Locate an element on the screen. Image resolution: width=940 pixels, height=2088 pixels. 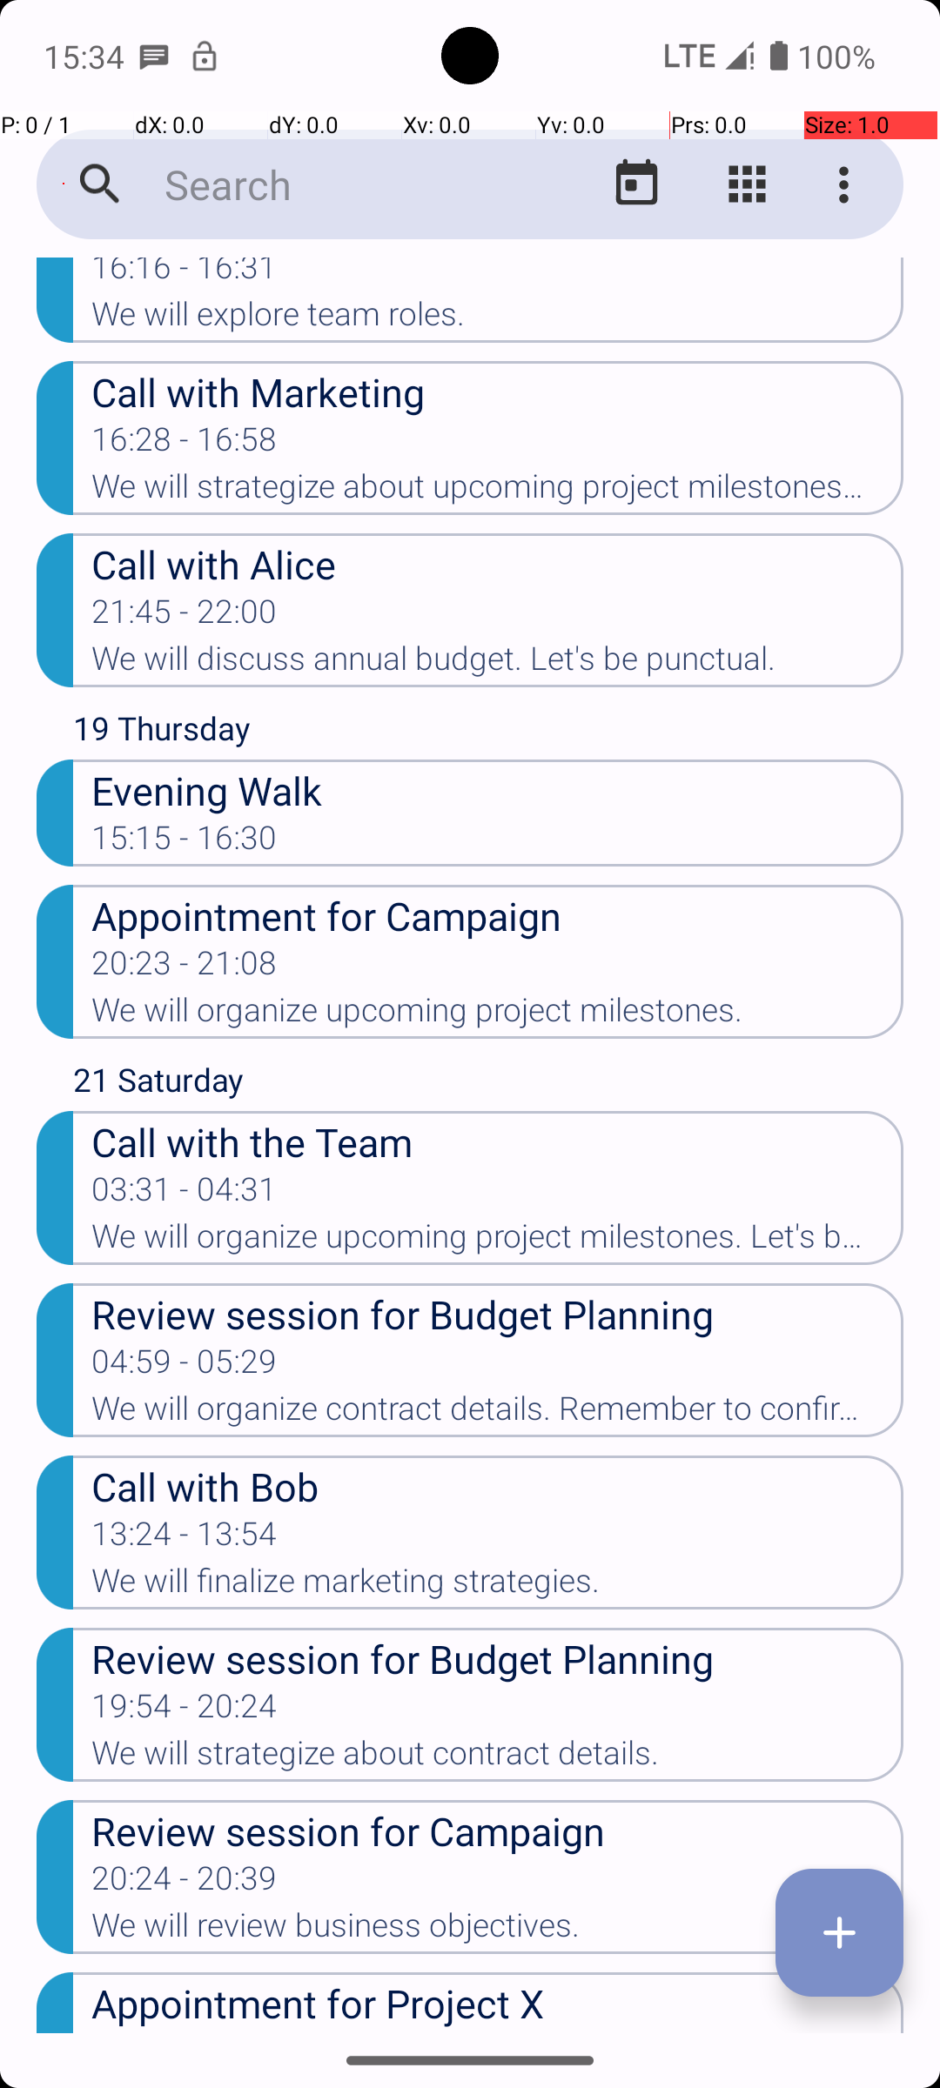
22:37 - 23:07 is located at coordinates (185, 2032).